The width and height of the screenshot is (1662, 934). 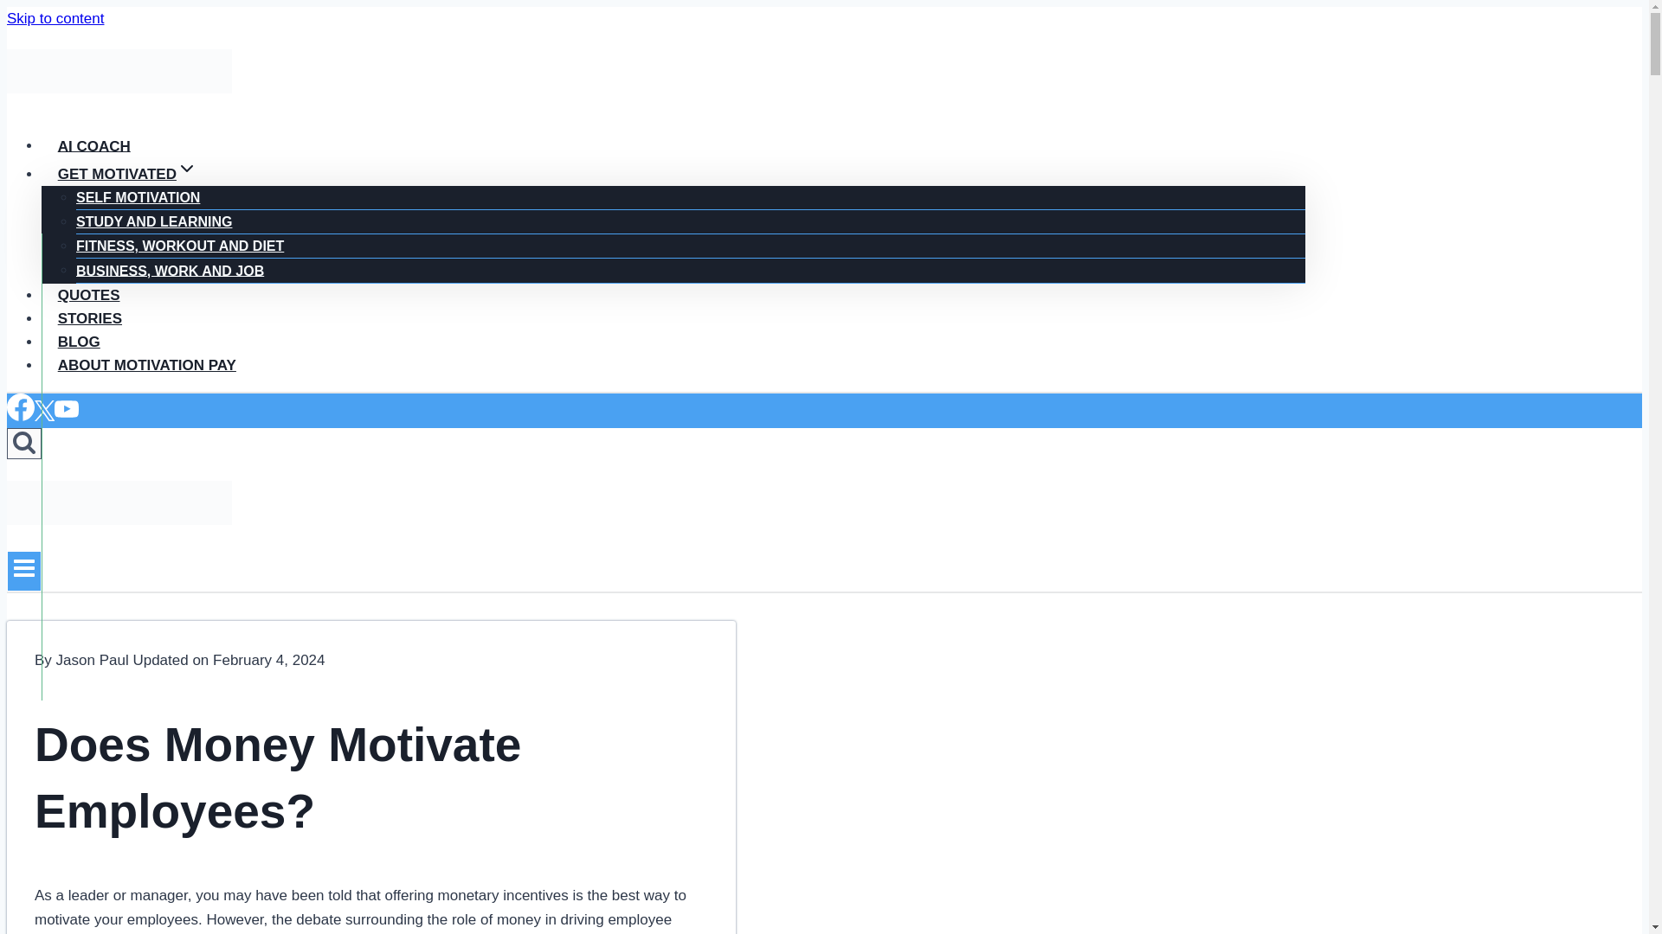 What do you see at coordinates (154, 221) in the screenshot?
I see `STUDY AND LEARNING` at bounding box center [154, 221].